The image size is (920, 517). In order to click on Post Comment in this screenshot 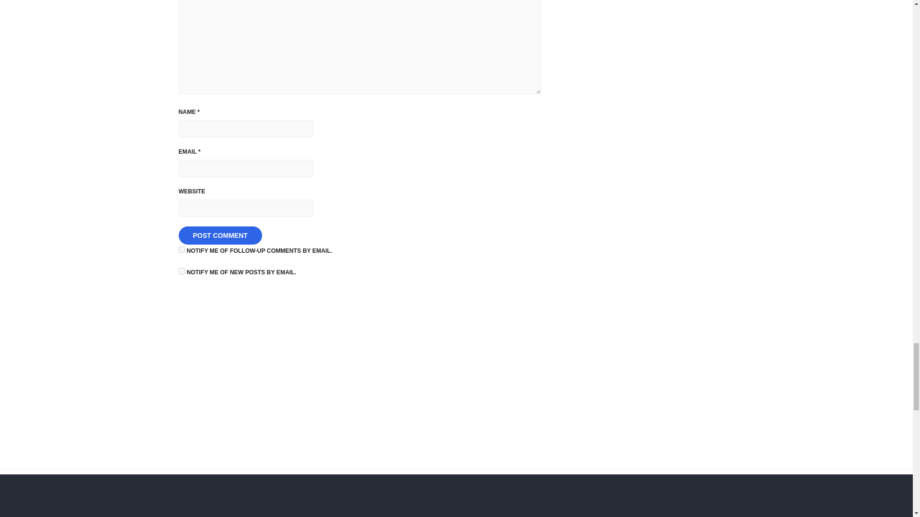, I will do `click(219, 236)`.